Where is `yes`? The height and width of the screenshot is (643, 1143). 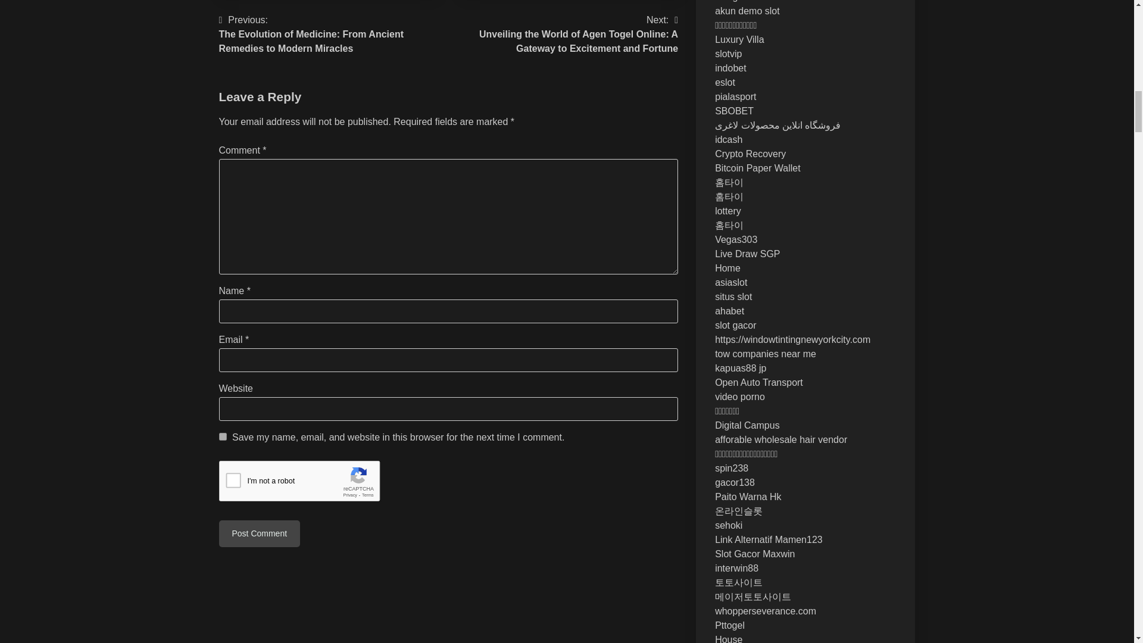
yes is located at coordinates (223, 436).